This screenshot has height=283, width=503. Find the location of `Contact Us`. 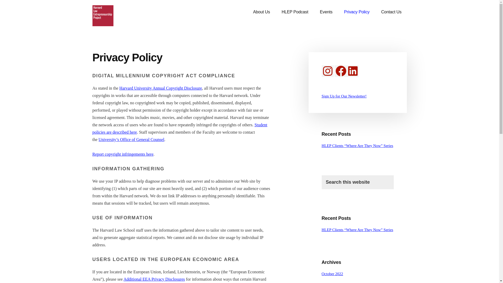

Contact Us is located at coordinates (391, 12).